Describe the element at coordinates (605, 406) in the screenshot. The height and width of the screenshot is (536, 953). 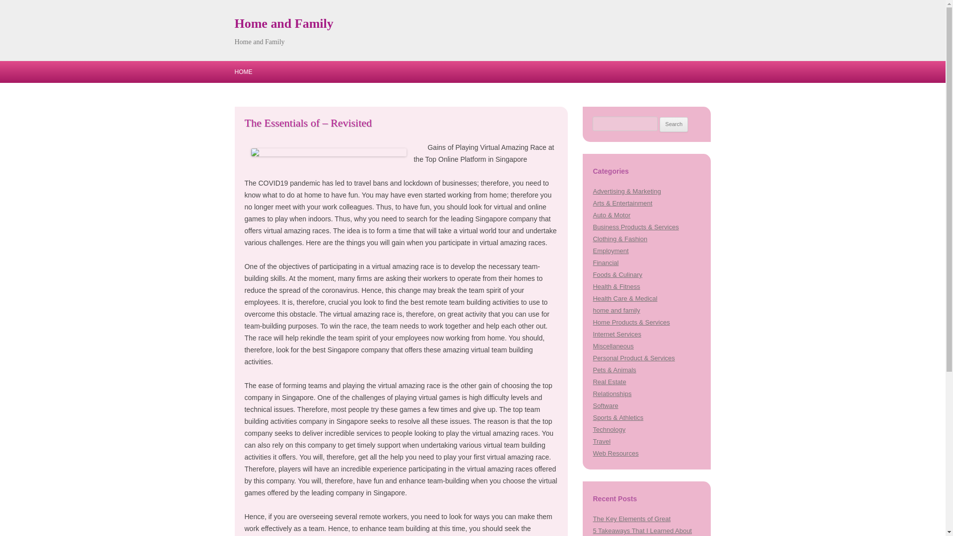
I see `Software` at that location.